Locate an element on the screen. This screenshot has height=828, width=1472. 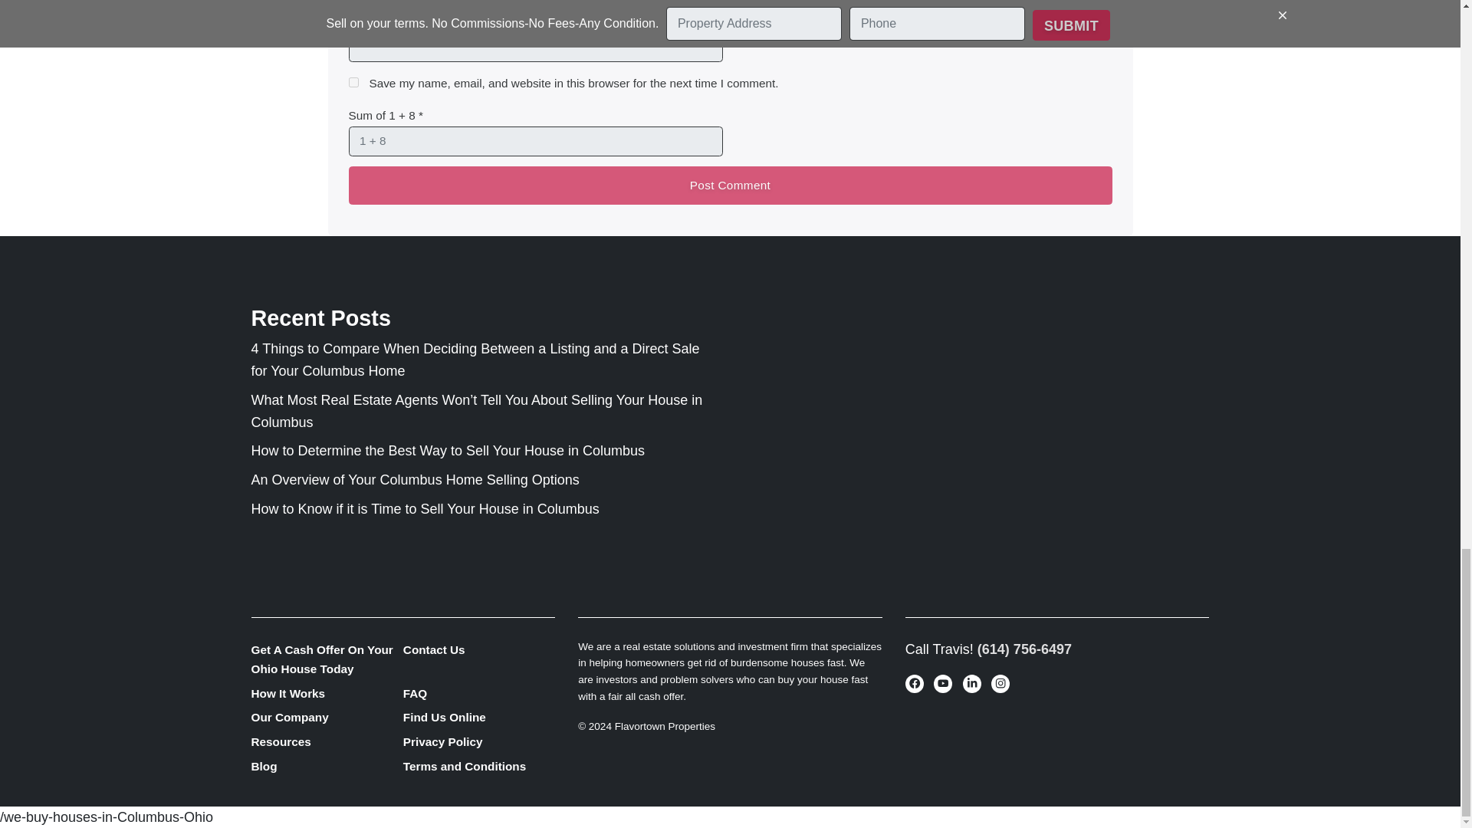
yes is located at coordinates (353, 83).